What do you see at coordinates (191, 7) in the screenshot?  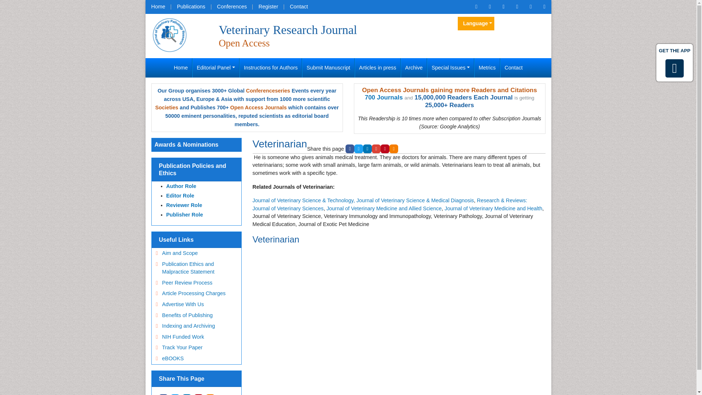 I see `Publications` at bounding box center [191, 7].